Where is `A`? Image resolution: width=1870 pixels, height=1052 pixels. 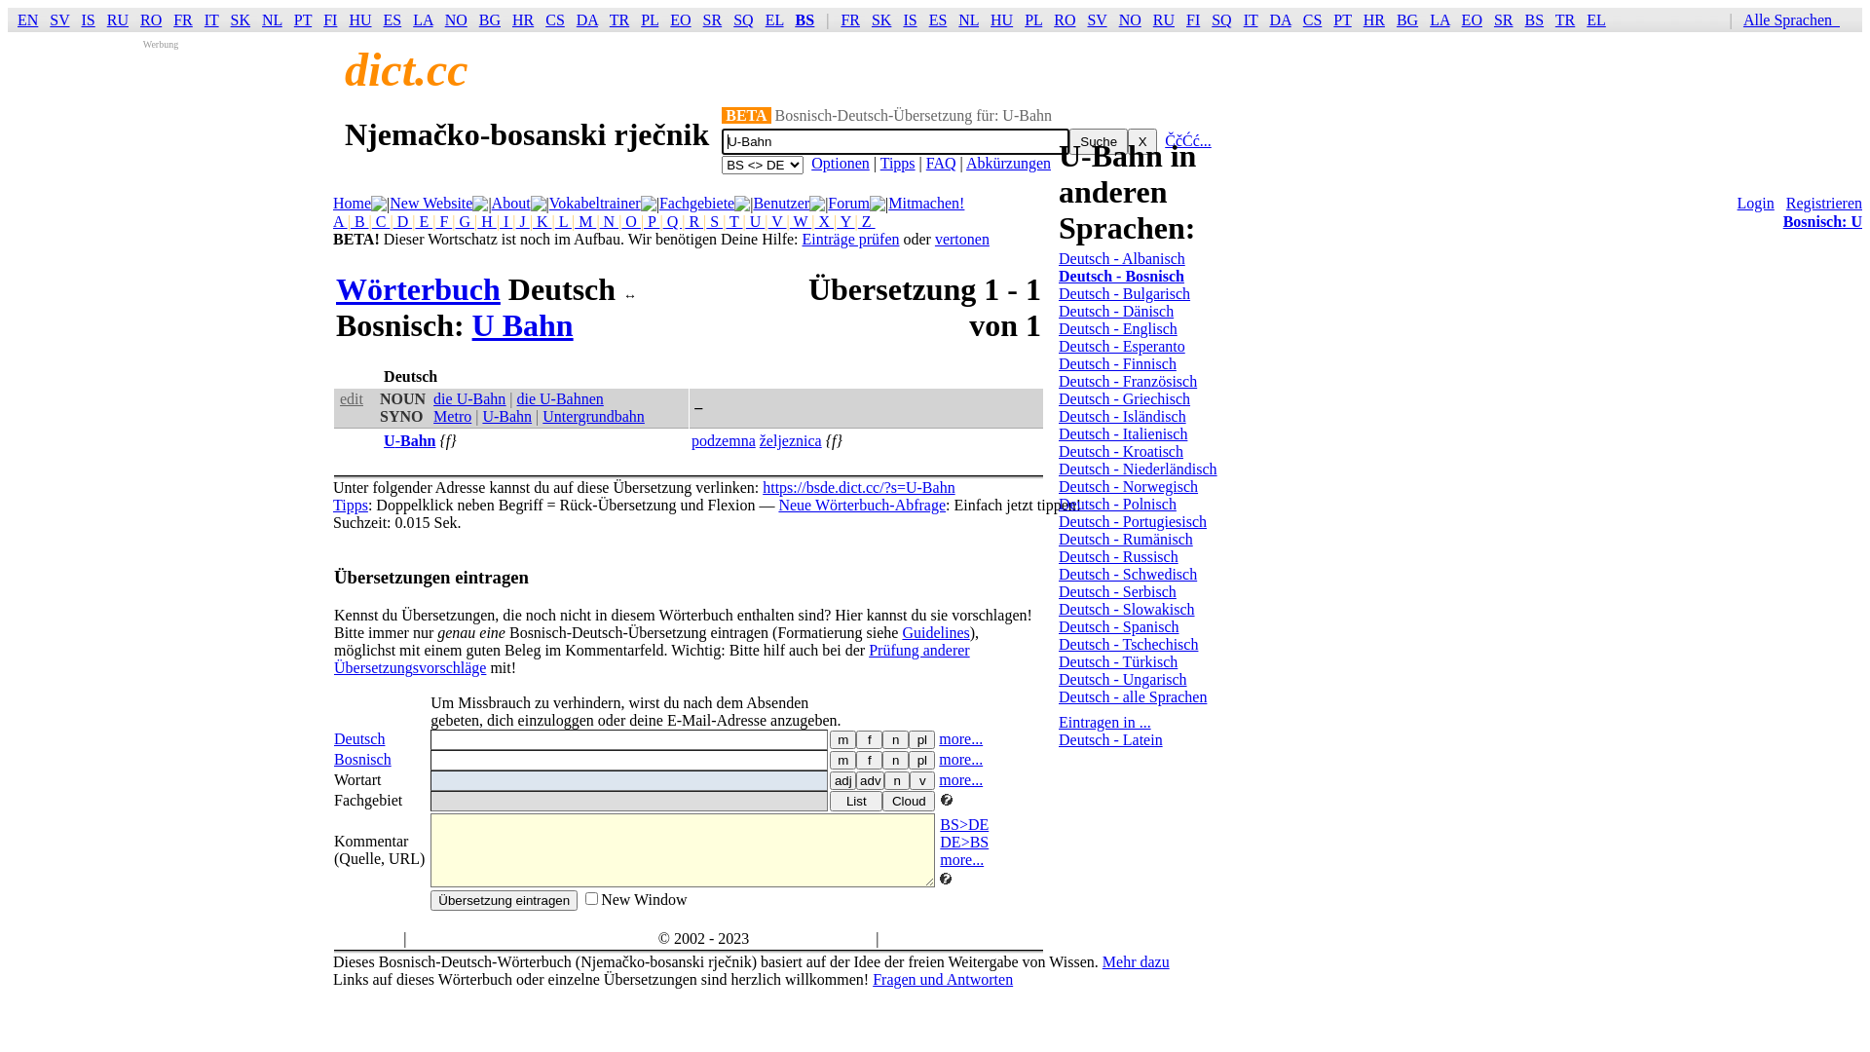
A is located at coordinates (341, 222).